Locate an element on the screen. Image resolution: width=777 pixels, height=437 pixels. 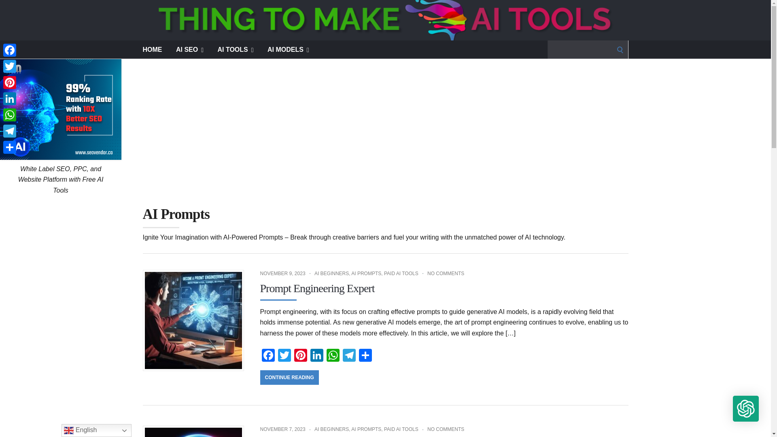
AI MODELS is located at coordinates (288, 49).